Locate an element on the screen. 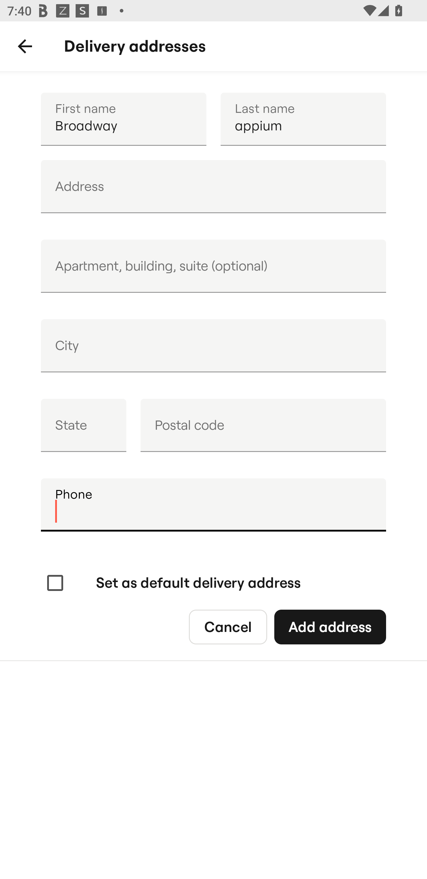 The image size is (427, 879). Address is located at coordinates (213, 186).